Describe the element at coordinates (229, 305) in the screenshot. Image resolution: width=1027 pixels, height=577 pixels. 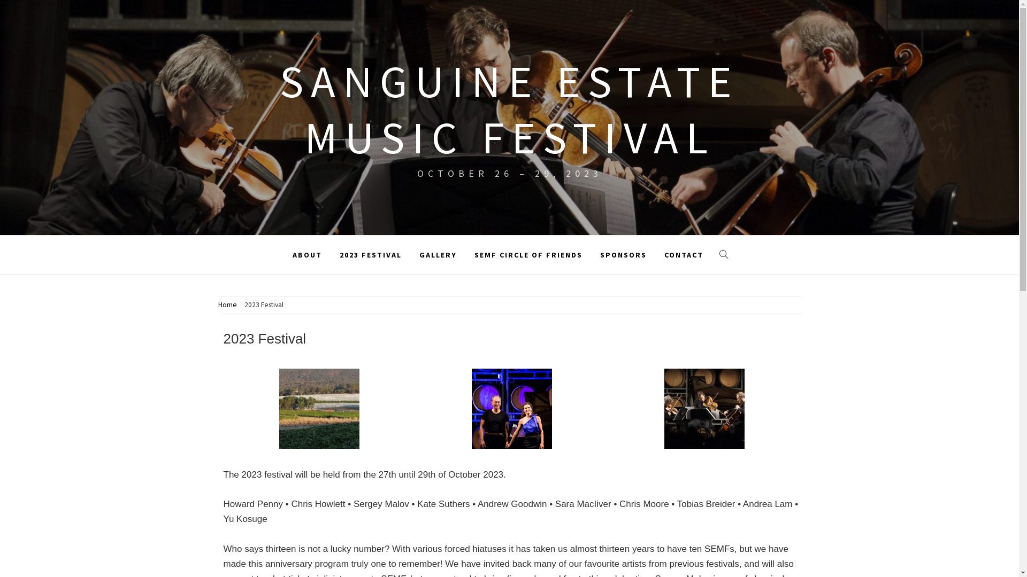
I see `Home` at that location.